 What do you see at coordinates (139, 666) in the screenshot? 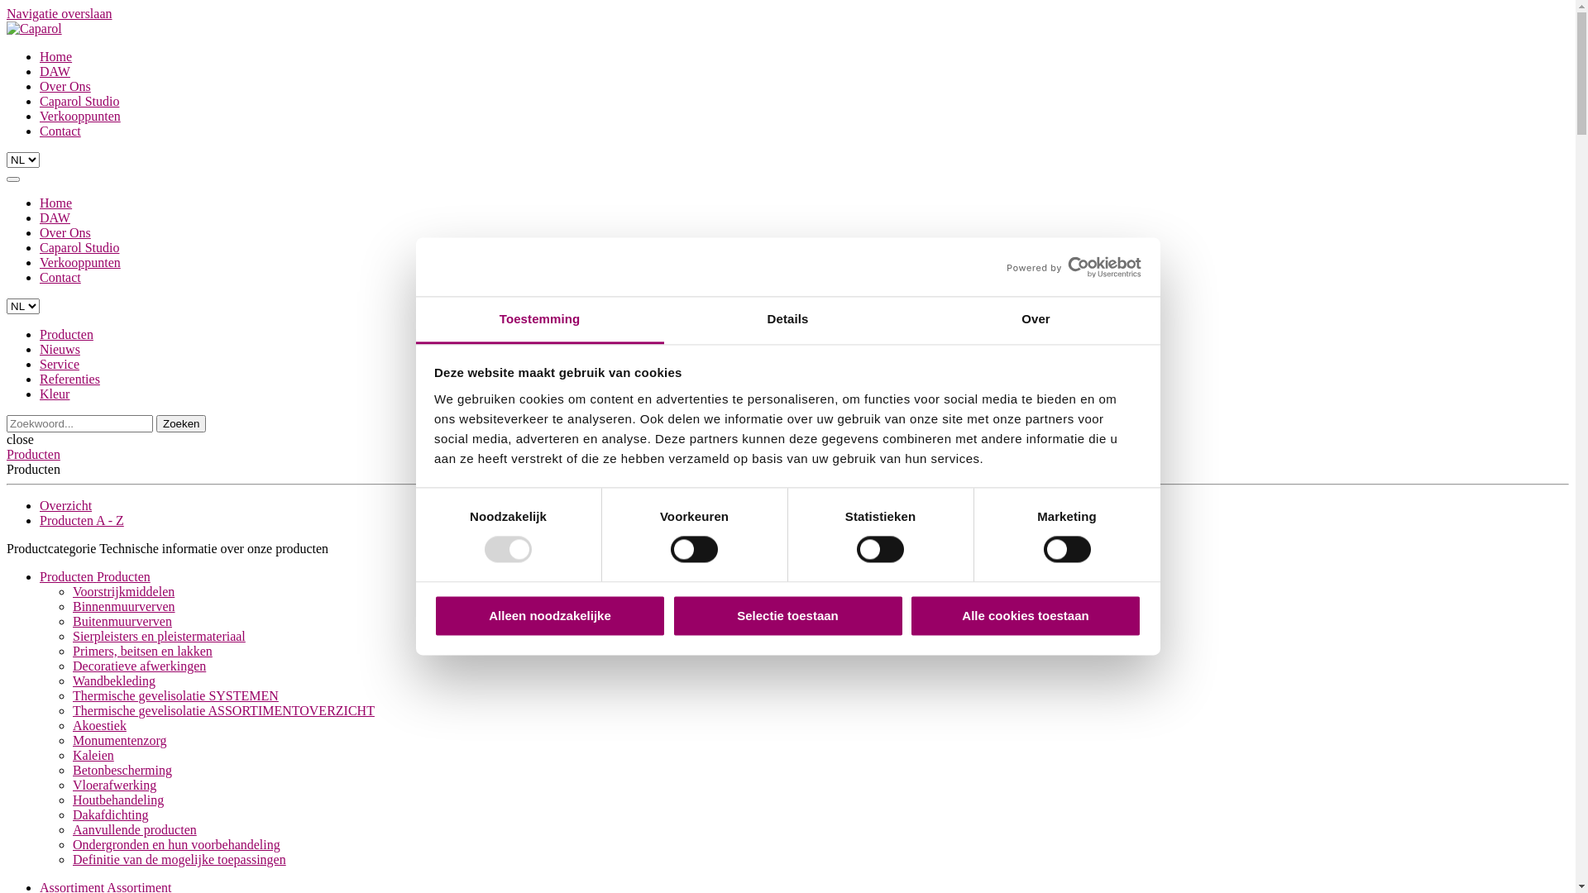
I see `Decoratieve afwerkingen` at bounding box center [139, 666].